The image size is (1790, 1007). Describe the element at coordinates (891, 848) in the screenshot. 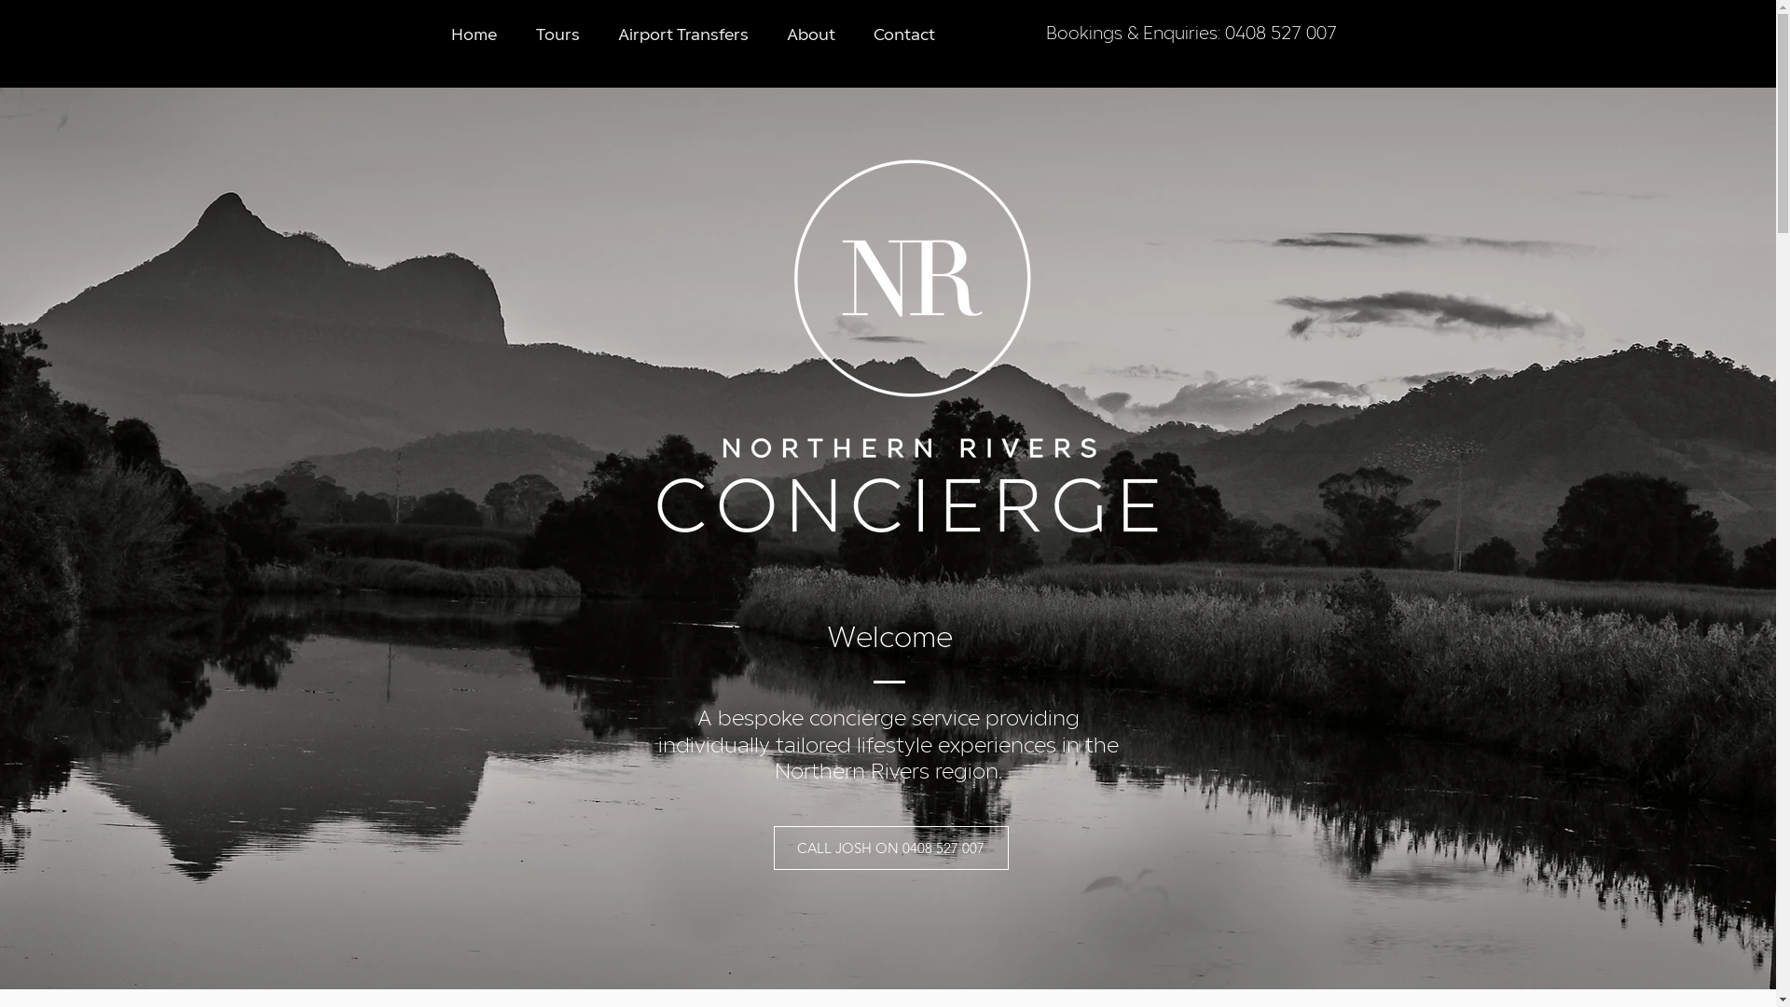

I see `CALL JOSH ON 0408 527 007` at that location.